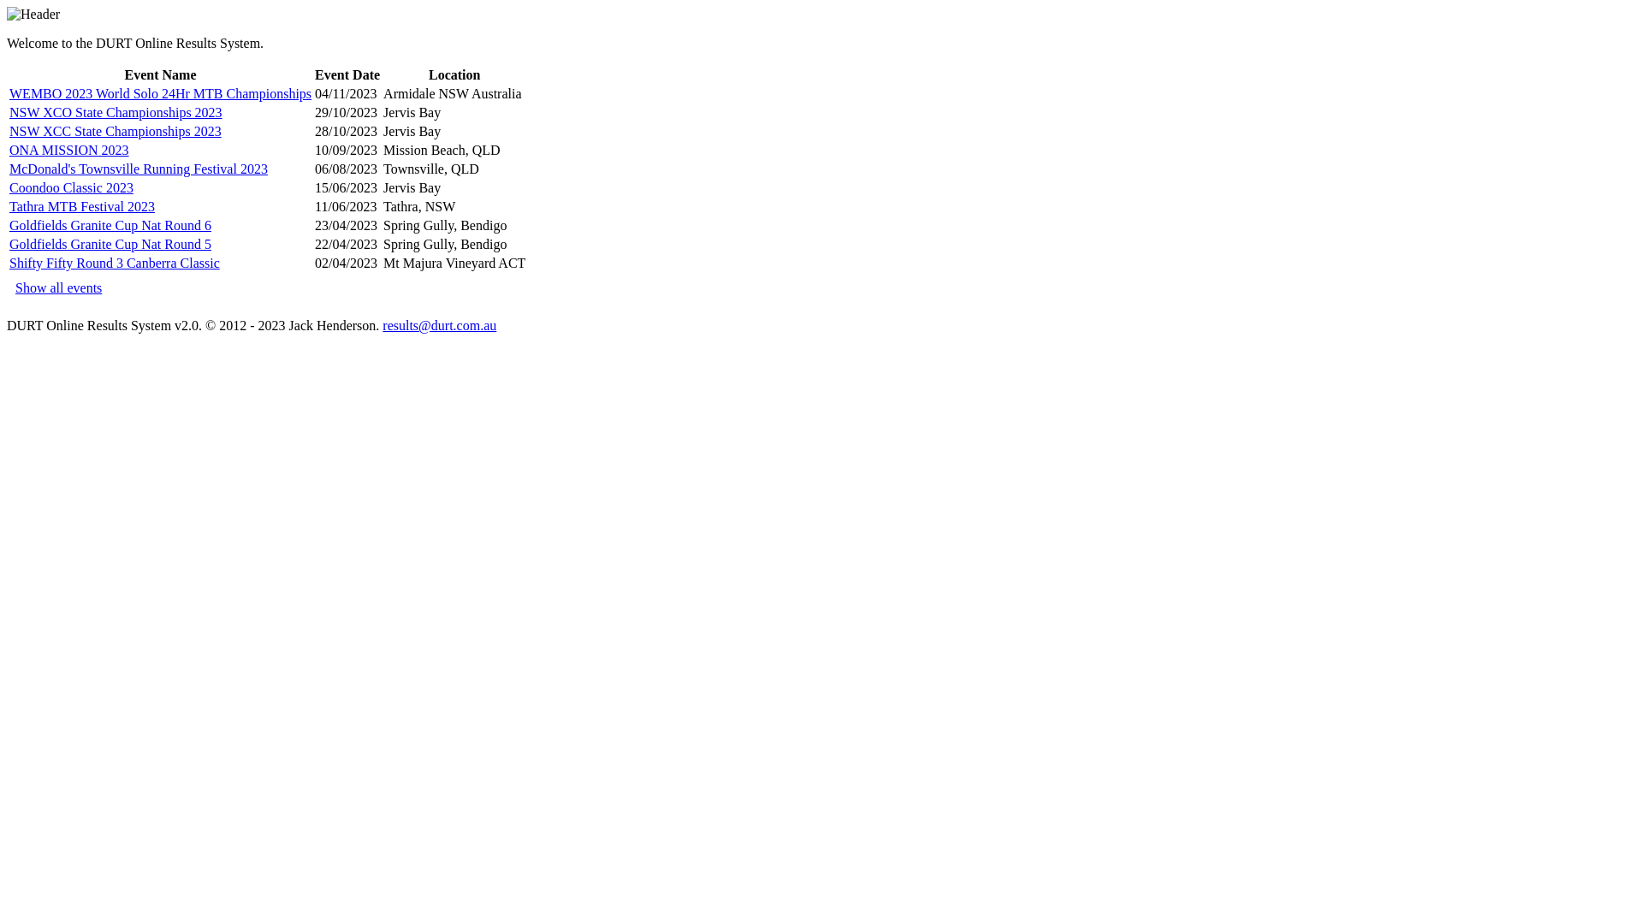 This screenshot has height=924, width=1643. I want to click on results@durt.com.au, so click(440, 325).